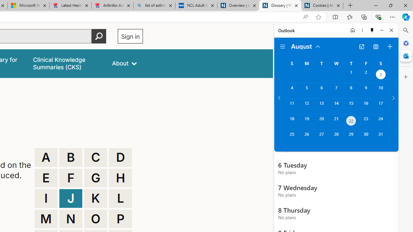 The width and height of the screenshot is (413, 232). What do you see at coordinates (351, 91) in the screenshot?
I see `Thursday, August 8, 2024. ` at bounding box center [351, 91].